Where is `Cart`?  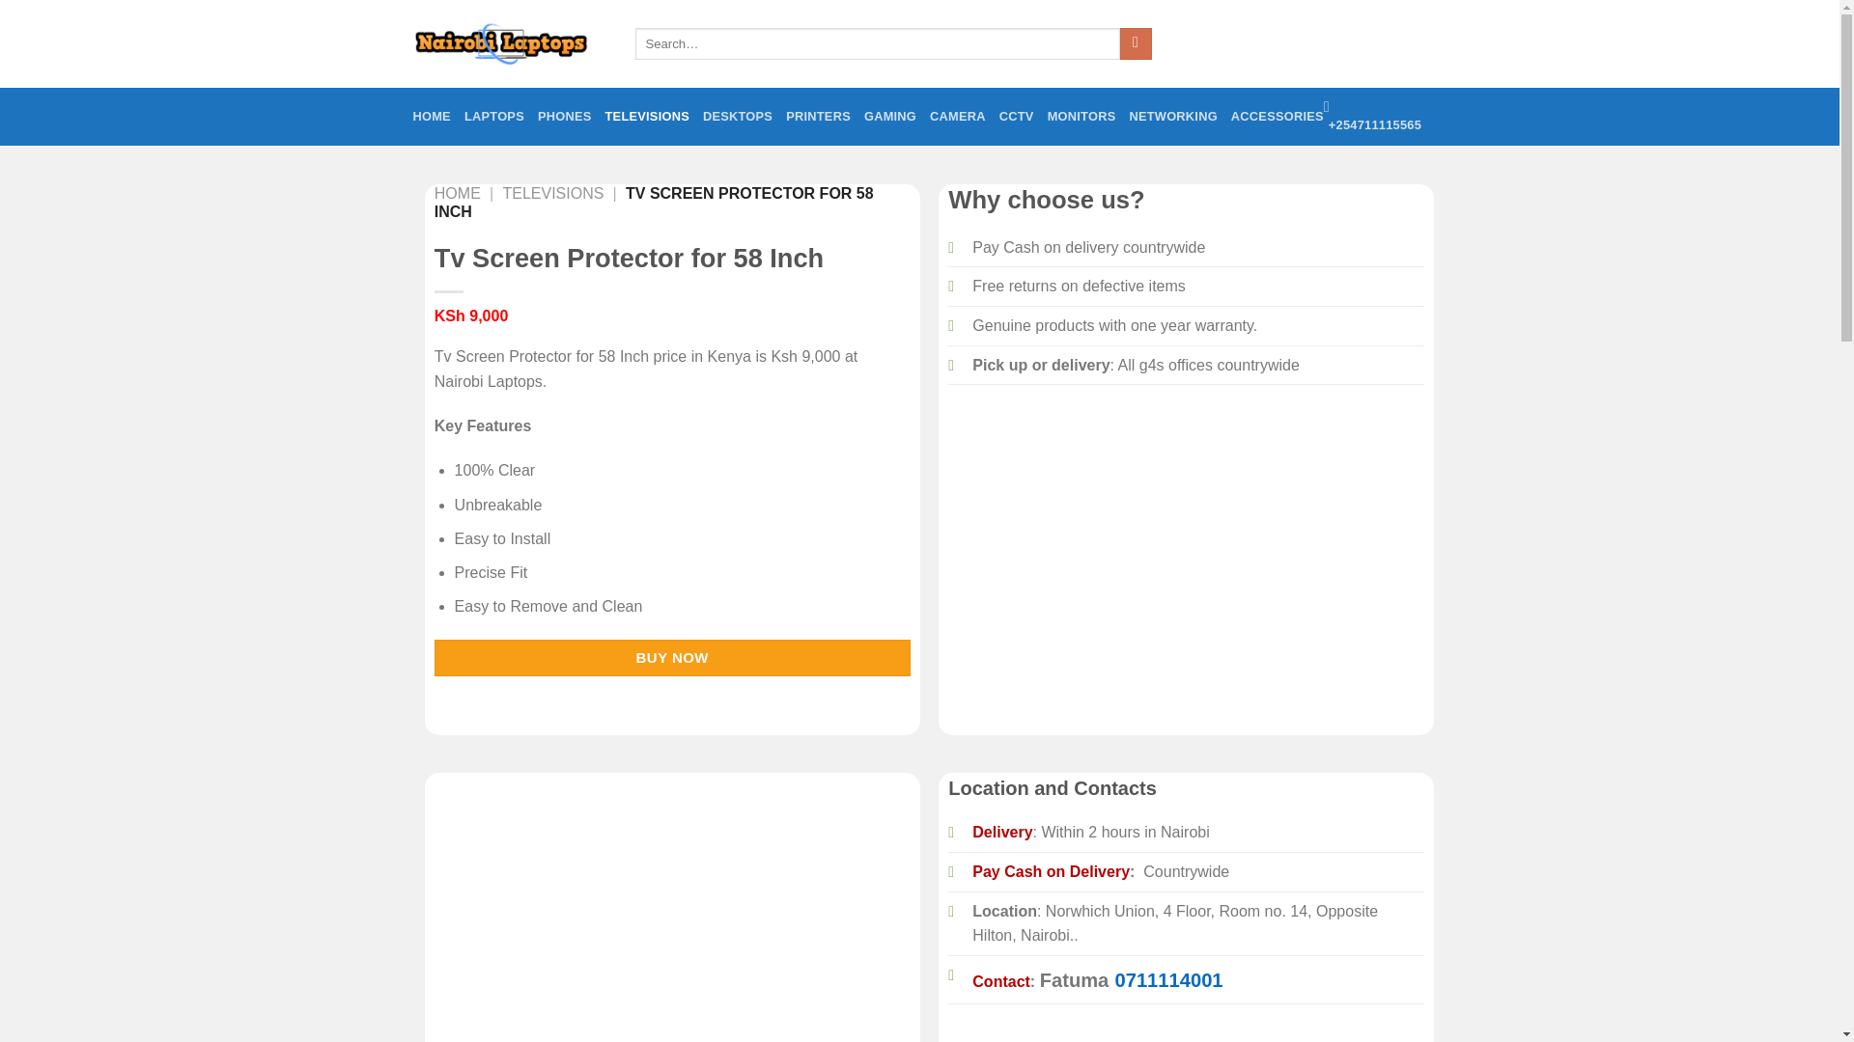
Cart is located at coordinates (1277, 117).